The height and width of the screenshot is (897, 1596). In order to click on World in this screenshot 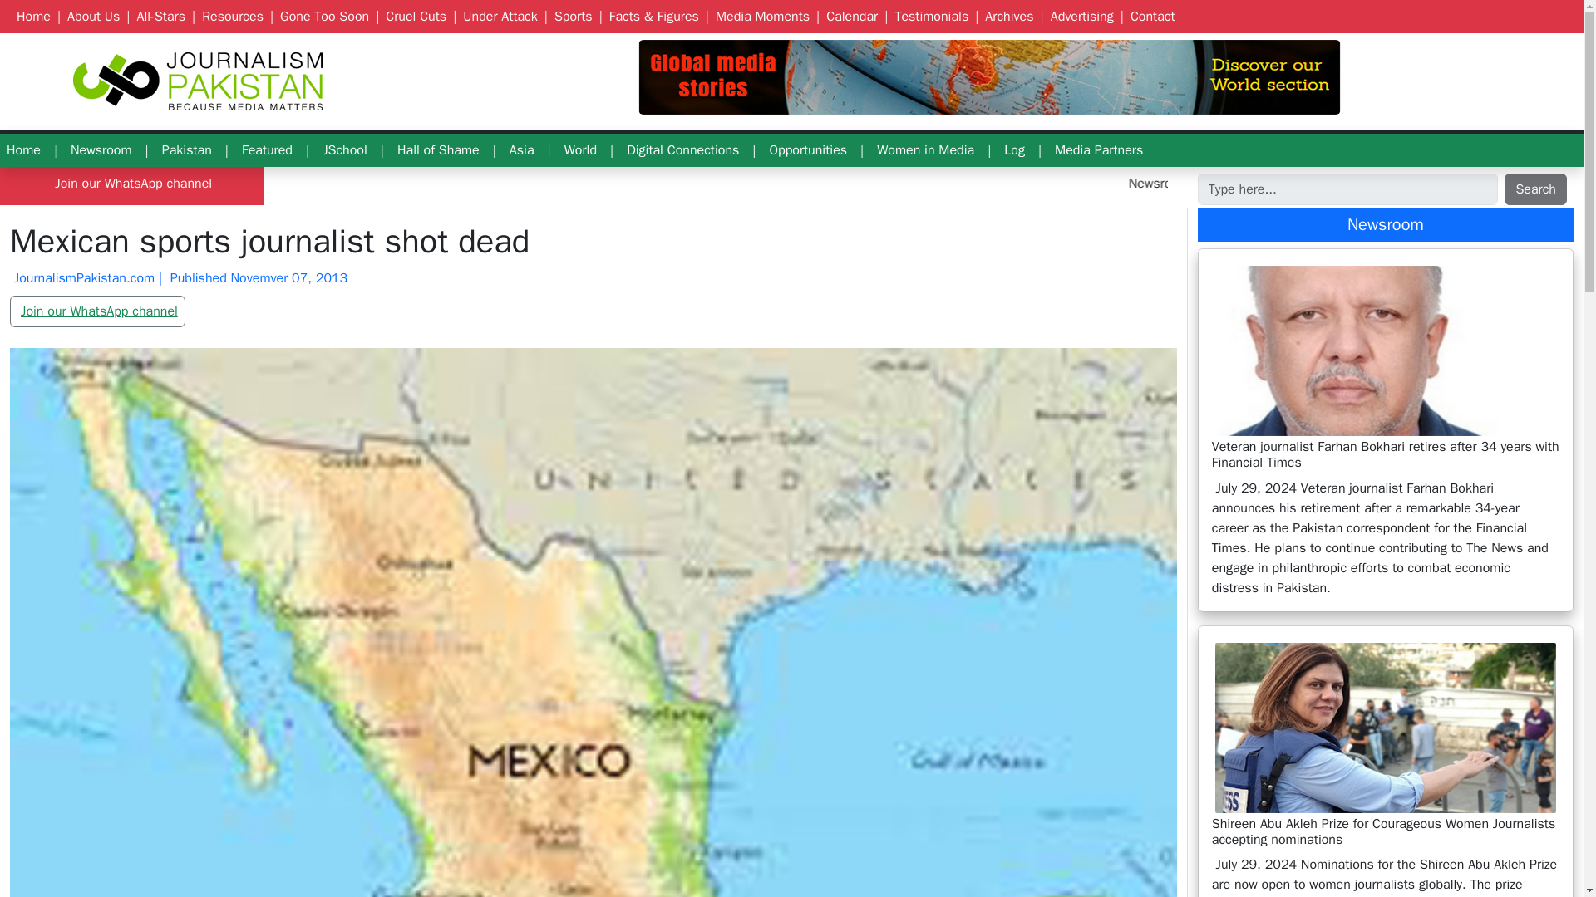, I will do `click(989, 76)`.